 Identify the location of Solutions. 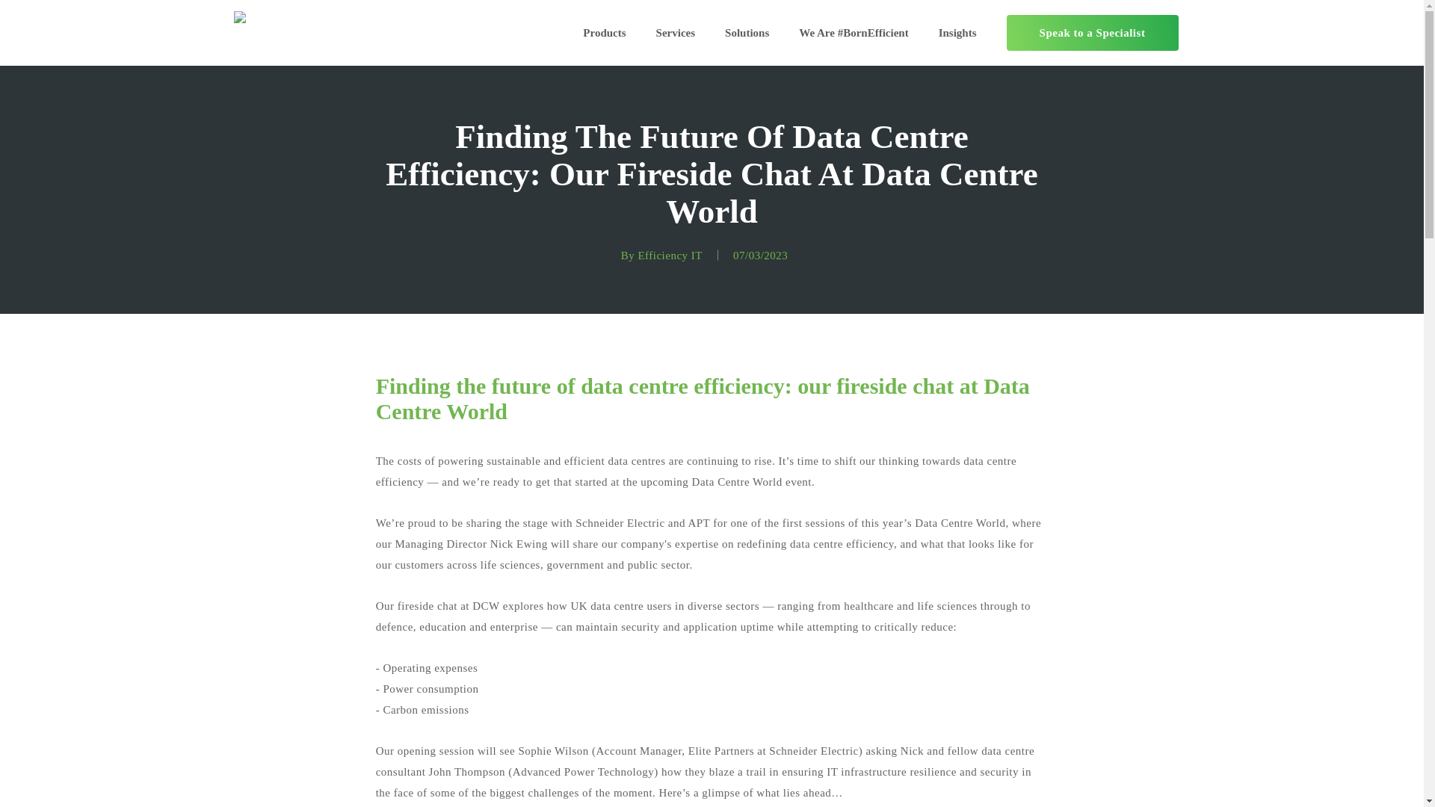
(747, 33).